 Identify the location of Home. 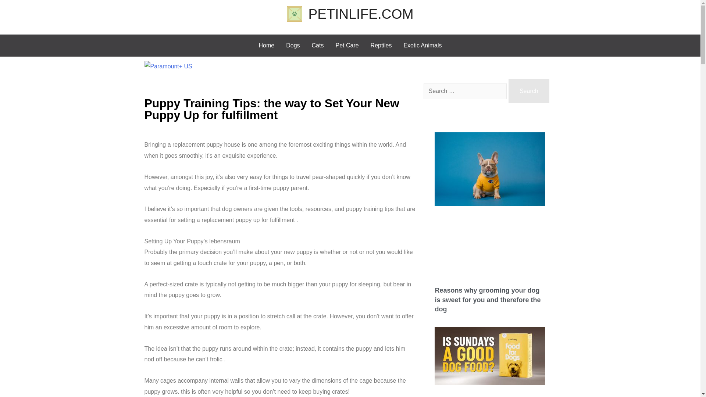
(266, 46).